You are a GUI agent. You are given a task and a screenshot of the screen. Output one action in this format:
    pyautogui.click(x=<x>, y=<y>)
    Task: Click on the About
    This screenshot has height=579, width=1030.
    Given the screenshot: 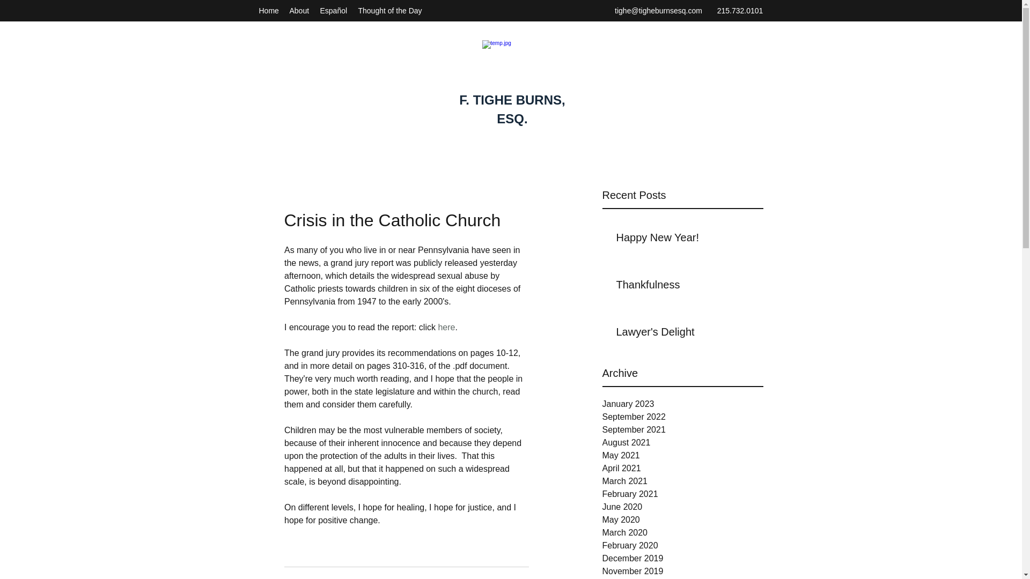 What is the action you would take?
    pyautogui.click(x=299, y=11)
    